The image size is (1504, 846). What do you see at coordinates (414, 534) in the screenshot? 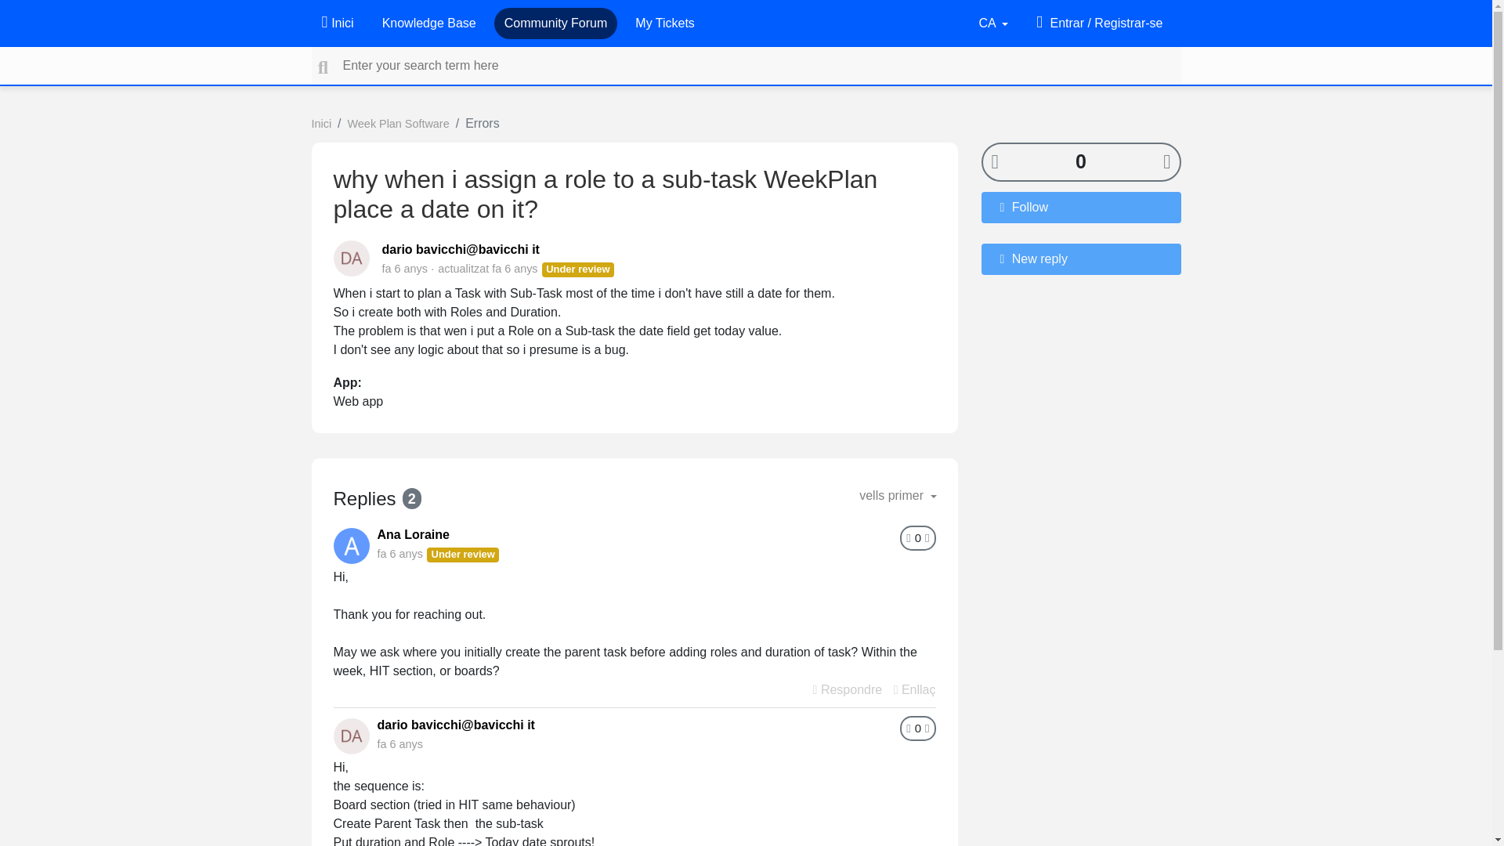
I see `Ana Loraine` at bounding box center [414, 534].